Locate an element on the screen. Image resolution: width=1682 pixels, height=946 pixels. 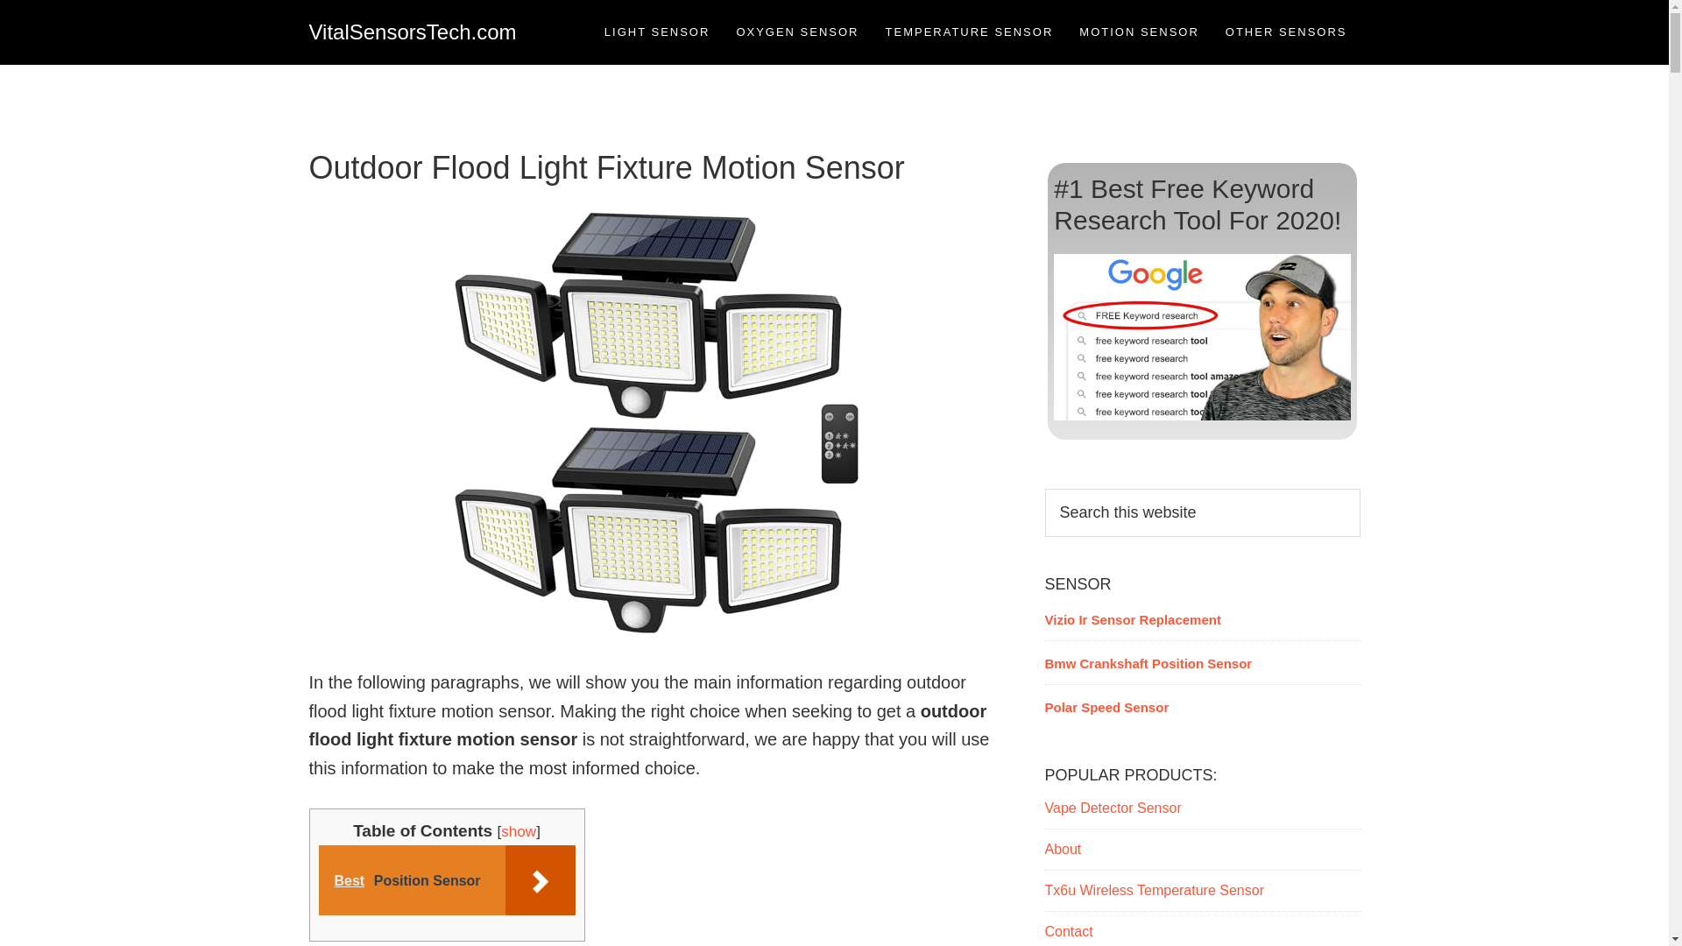
OXYGEN SENSOR is located at coordinates (797, 32).